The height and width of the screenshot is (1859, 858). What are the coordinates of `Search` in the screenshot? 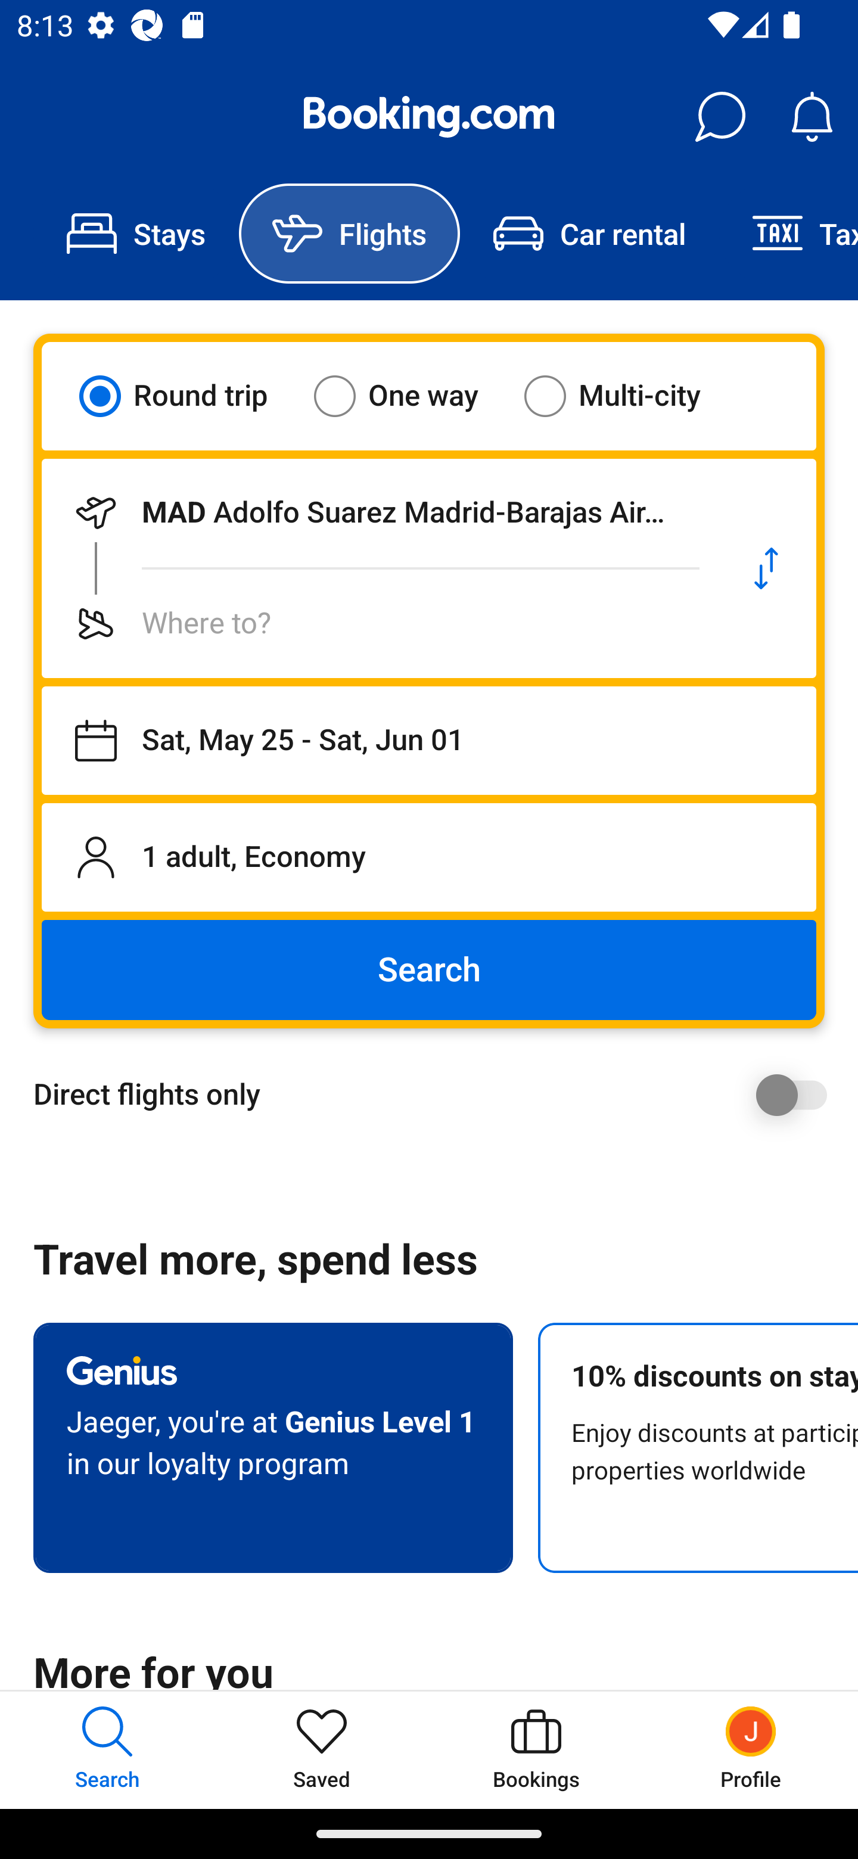 It's located at (429, 970).